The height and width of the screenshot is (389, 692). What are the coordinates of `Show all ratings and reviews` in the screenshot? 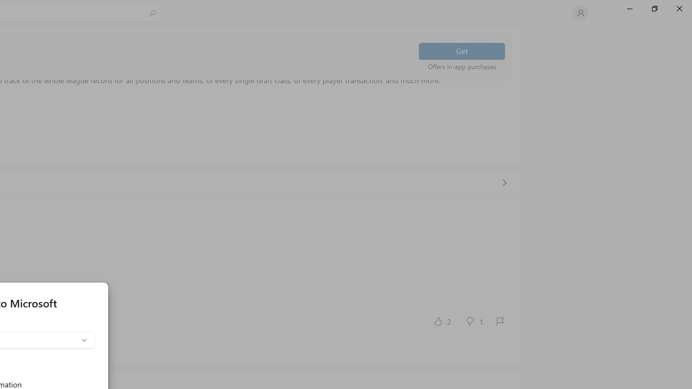 It's located at (504, 183).